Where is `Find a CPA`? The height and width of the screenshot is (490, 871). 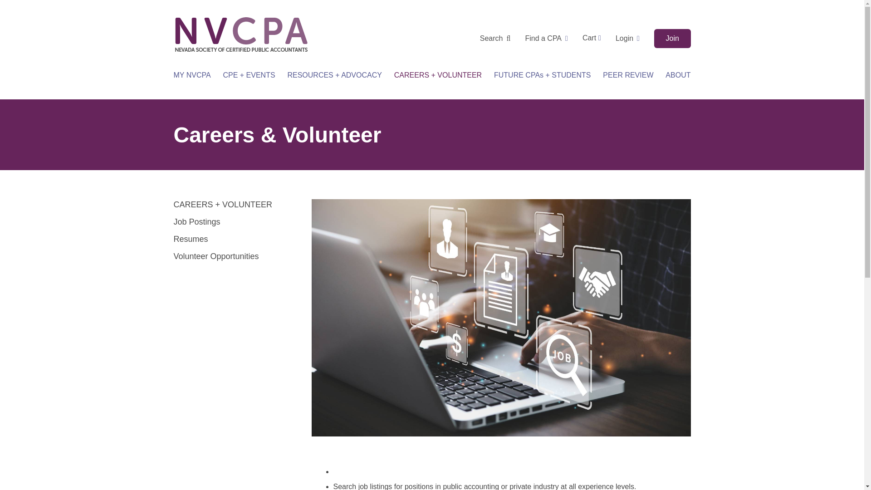
Find a CPA is located at coordinates (546, 39).